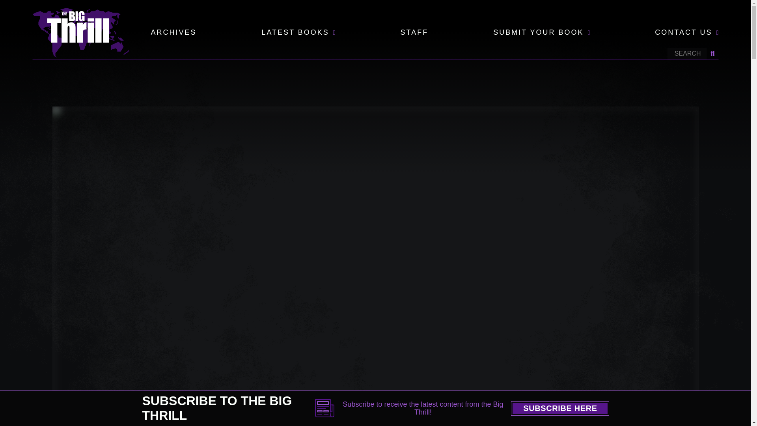 Image resolution: width=757 pixels, height=426 pixels. Describe the element at coordinates (173, 33) in the screenshot. I see `ARCHIVES` at that location.